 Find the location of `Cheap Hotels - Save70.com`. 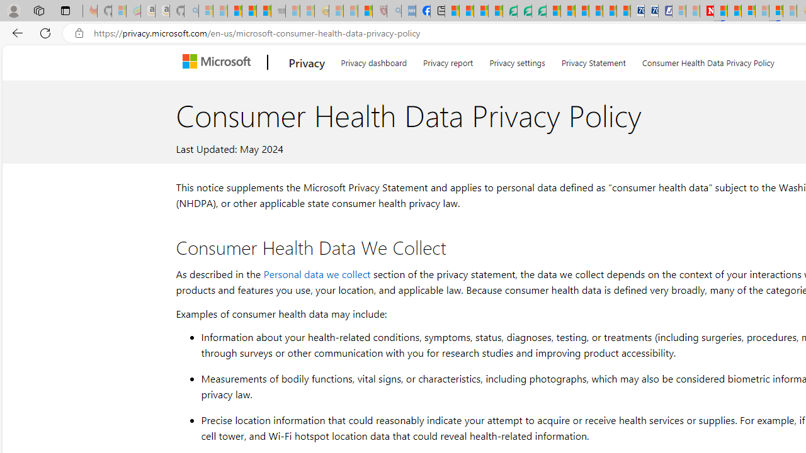

Cheap Hotels - Save70.com is located at coordinates (651, 11).